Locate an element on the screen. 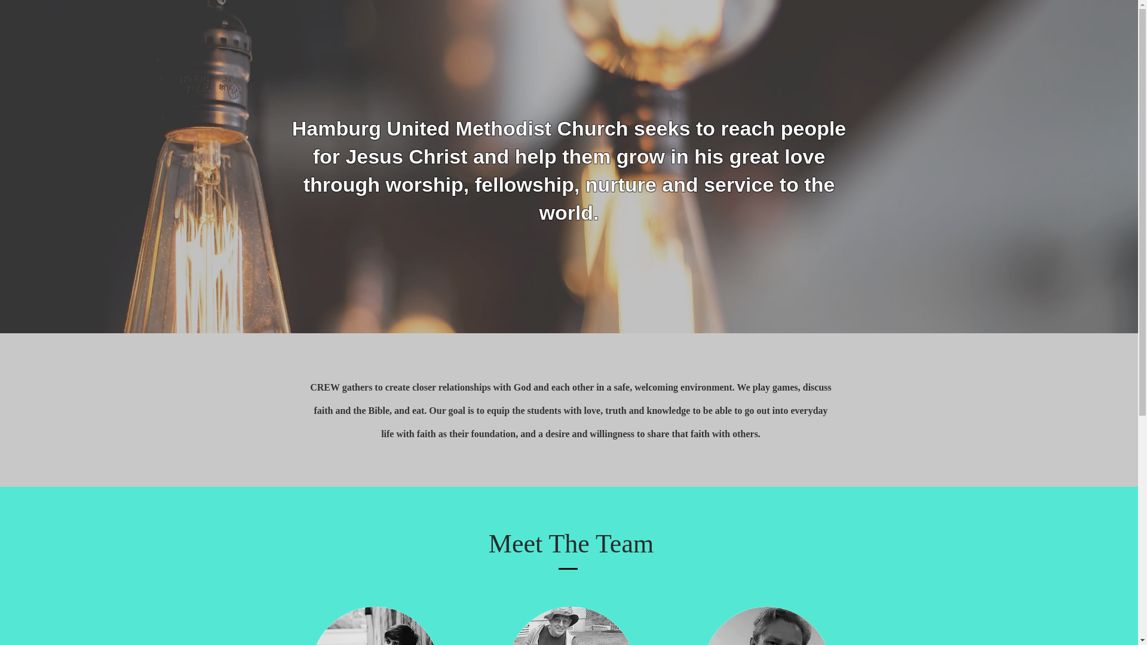 The image size is (1147, 645). guy2.jpg is located at coordinates (767, 626).